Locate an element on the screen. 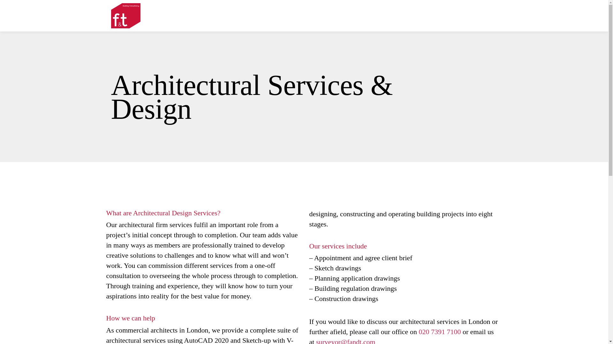  Construction drawings is located at coordinates (346, 298).